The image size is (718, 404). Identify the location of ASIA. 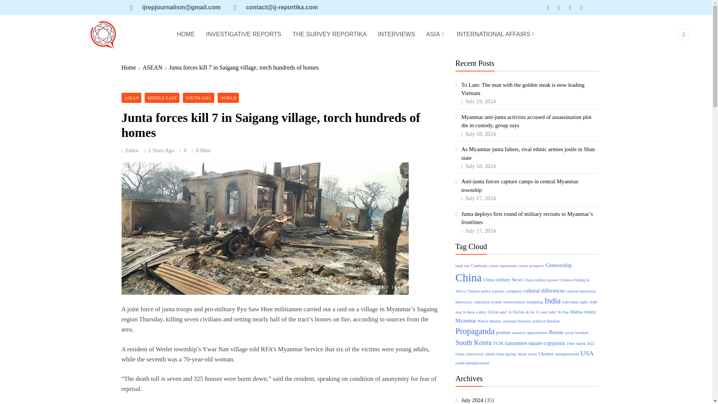
(436, 34).